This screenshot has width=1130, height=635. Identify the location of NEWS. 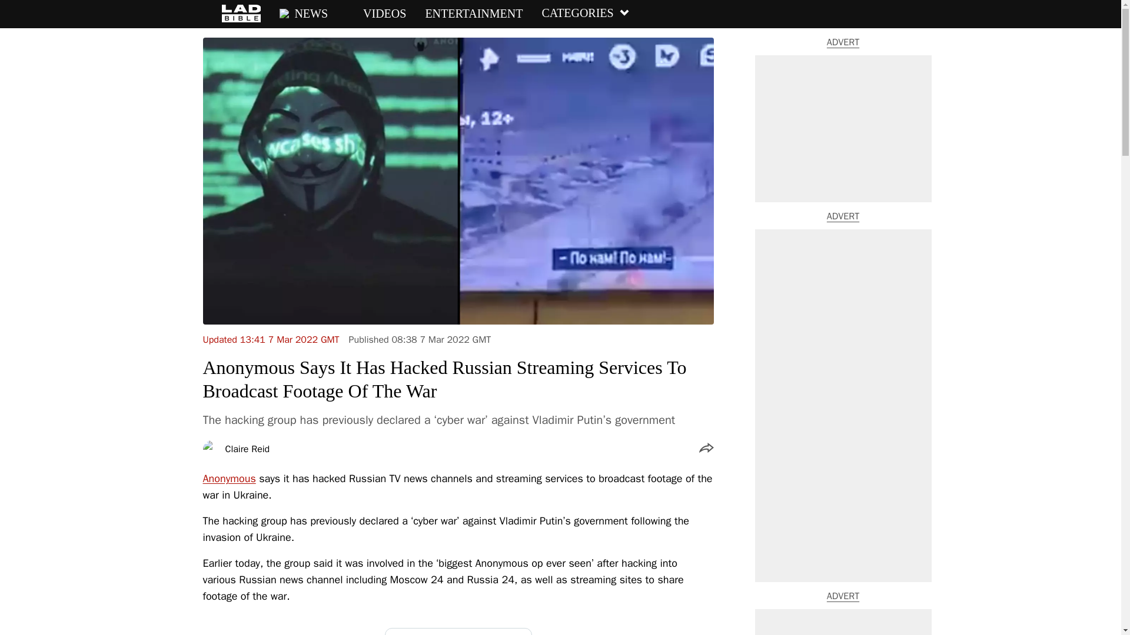
(303, 14).